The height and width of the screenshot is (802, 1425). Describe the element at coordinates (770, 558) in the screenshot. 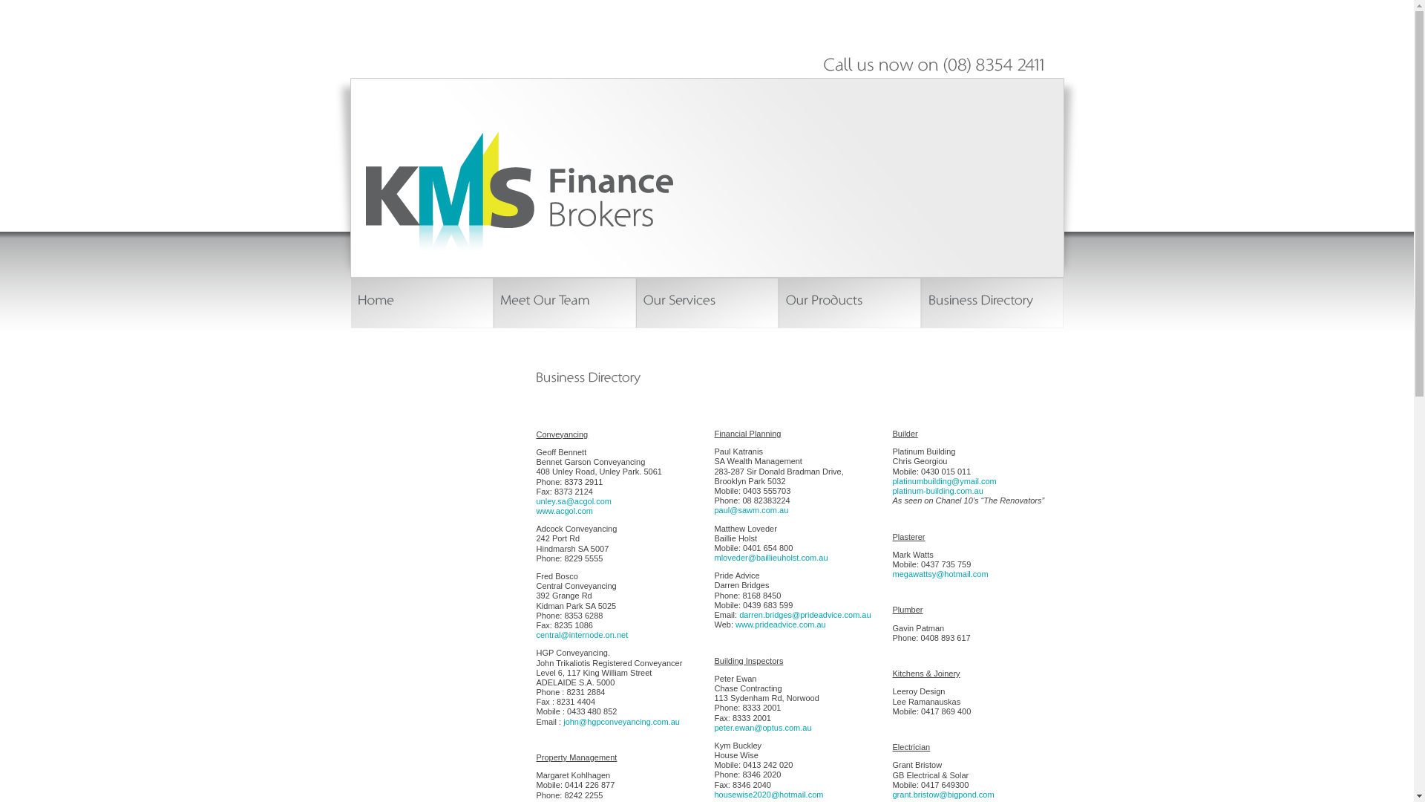

I see `mloveder@baillieuholst.com.au` at that location.